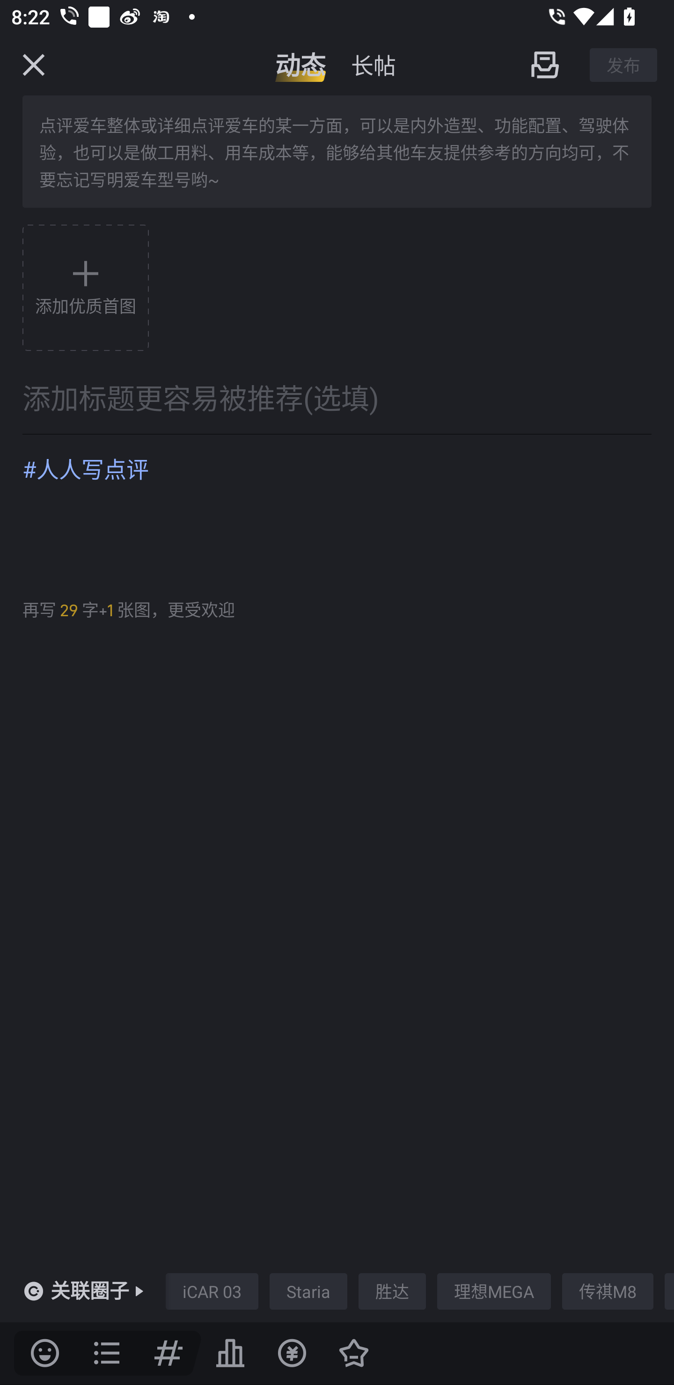  I want to click on  添加优质首图, so click(85, 287).